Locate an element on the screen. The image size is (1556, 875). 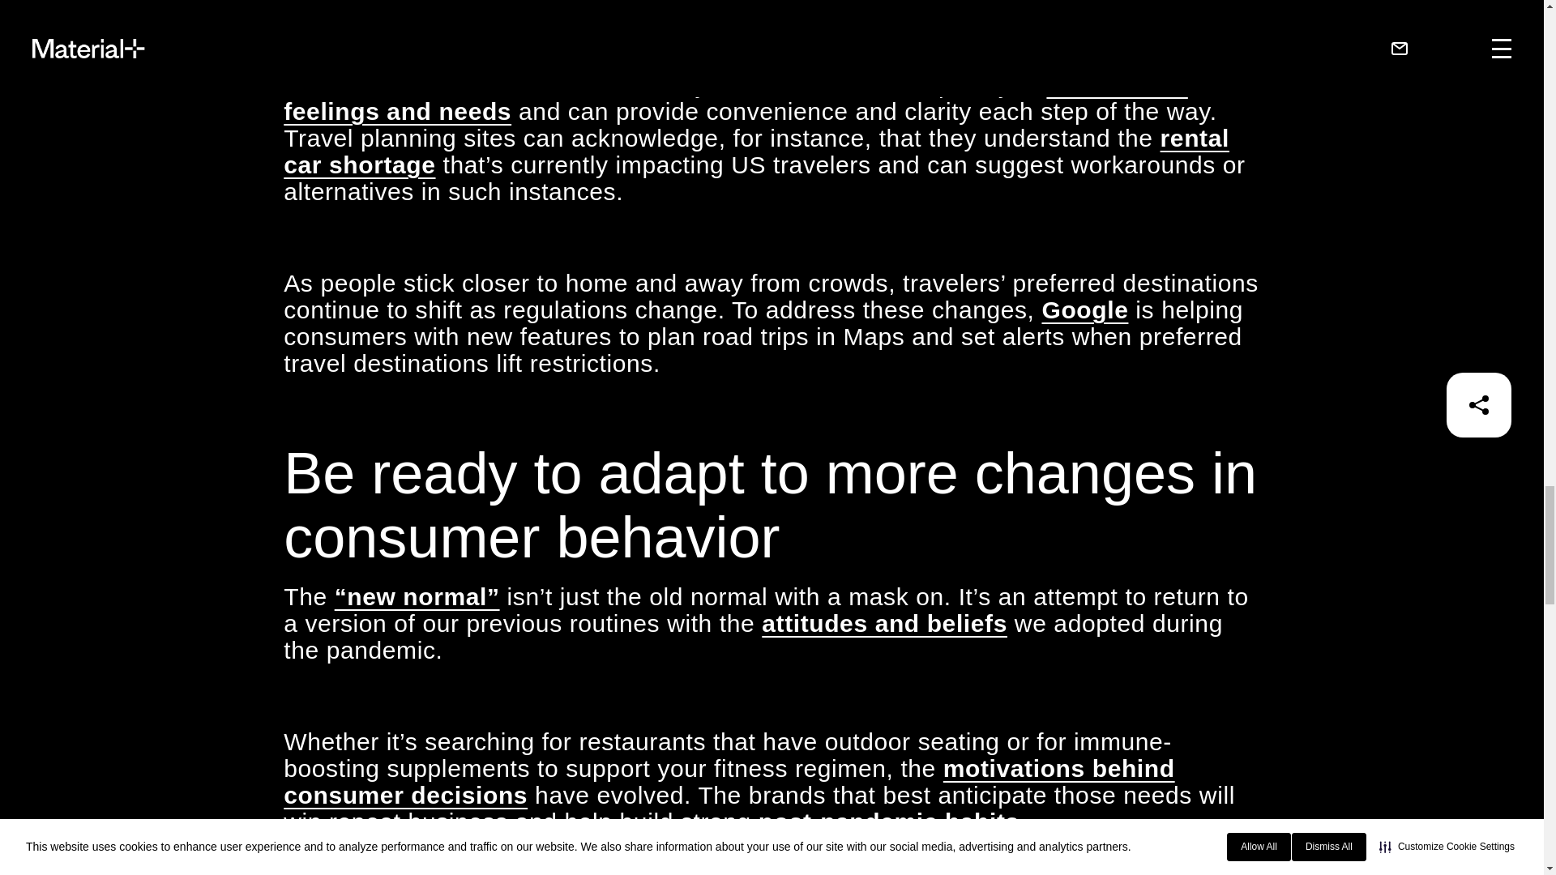
rental car shortage is located at coordinates (755, 152).